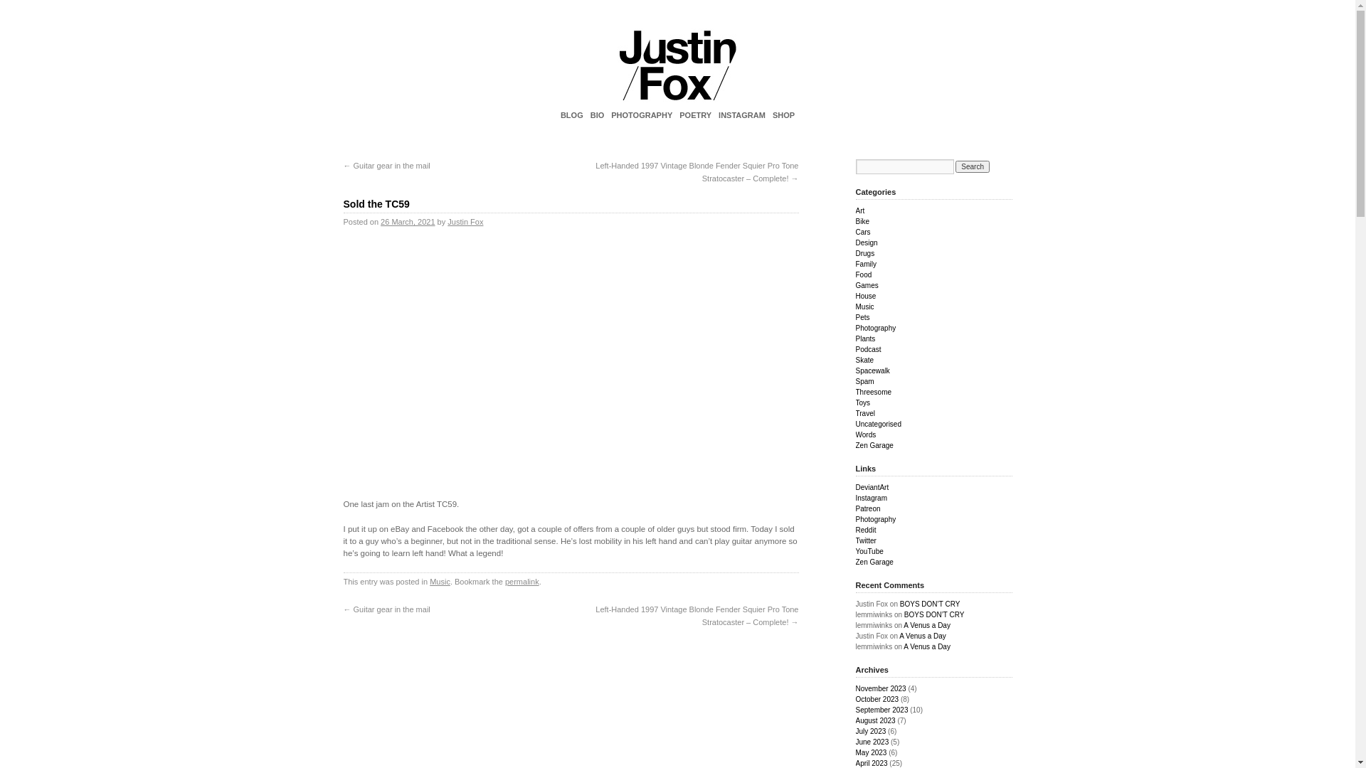 The height and width of the screenshot is (768, 1366). Describe the element at coordinates (867, 286) in the screenshot. I see `Games` at that location.